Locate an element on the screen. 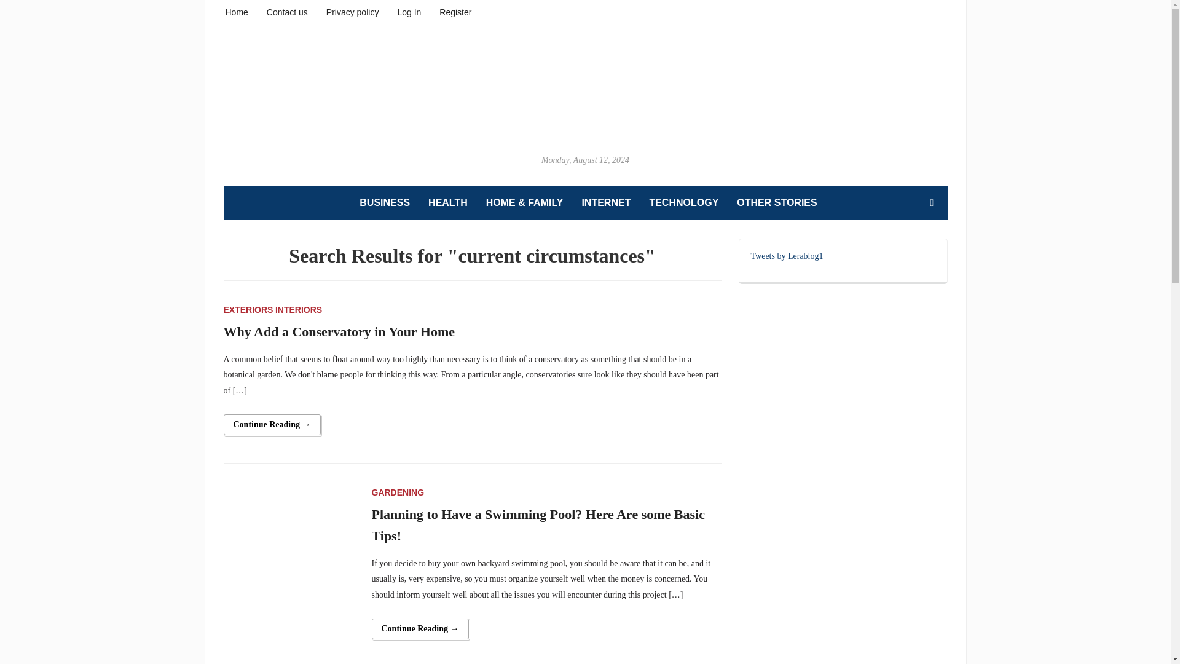 The width and height of the screenshot is (1180, 664). Log In is located at coordinates (409, 11).